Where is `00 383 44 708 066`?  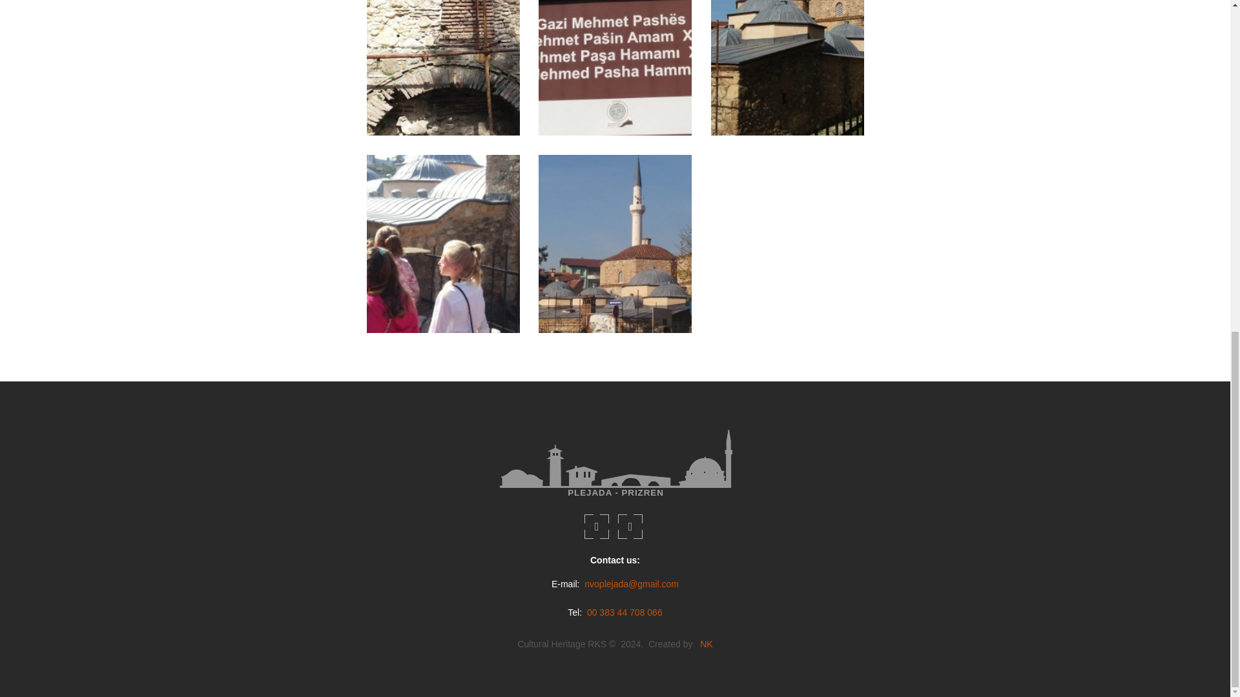
00 383 44 708 066 is located at coordinates (623, 612).